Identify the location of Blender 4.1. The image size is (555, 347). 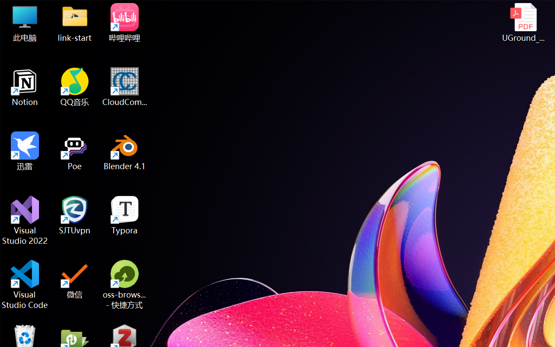
(125, 151).